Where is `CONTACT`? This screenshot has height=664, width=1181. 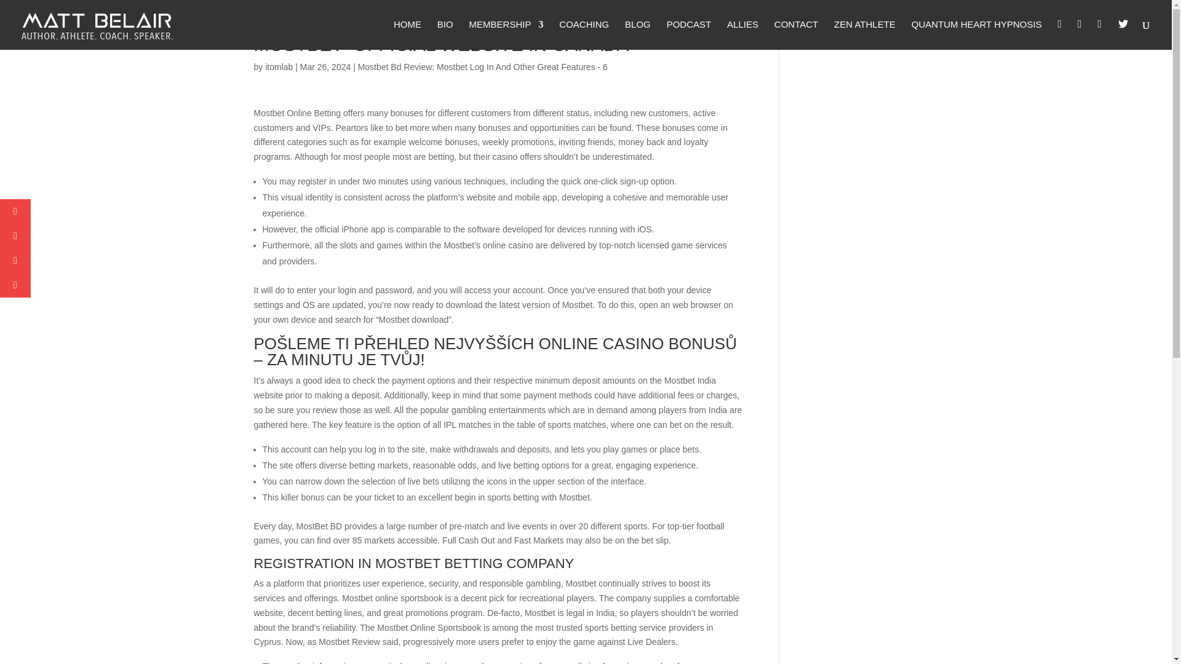 CONTACT is located at coordinates (796, 34).